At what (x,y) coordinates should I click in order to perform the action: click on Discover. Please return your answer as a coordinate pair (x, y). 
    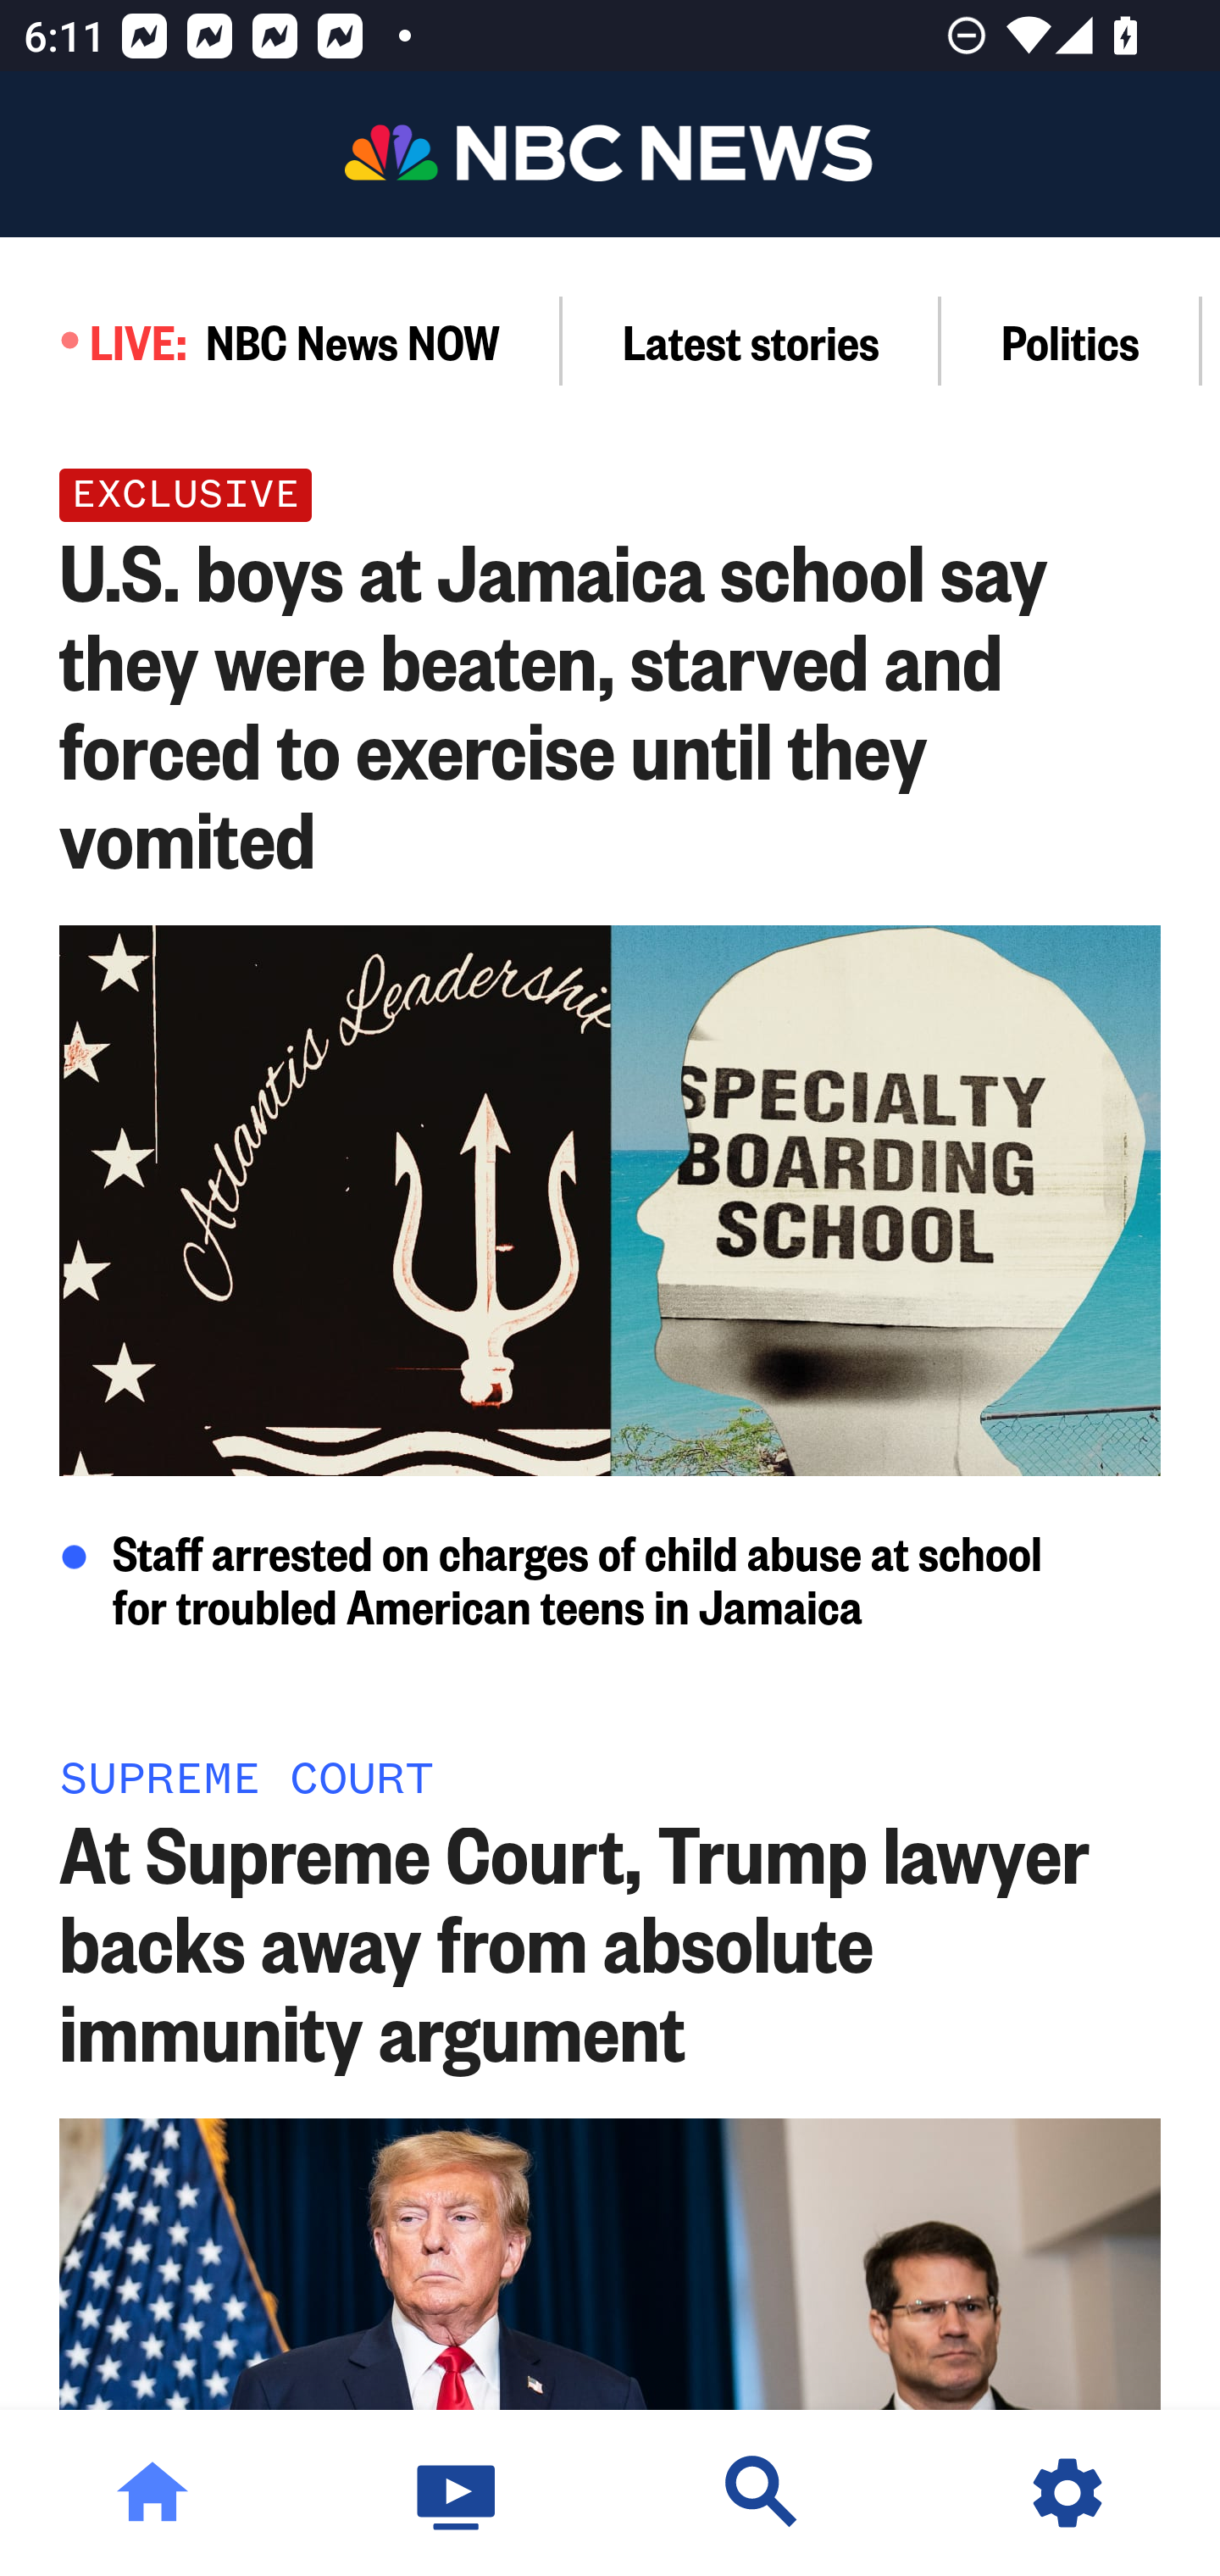
    Looking at the image, I should click on (762, 2493).